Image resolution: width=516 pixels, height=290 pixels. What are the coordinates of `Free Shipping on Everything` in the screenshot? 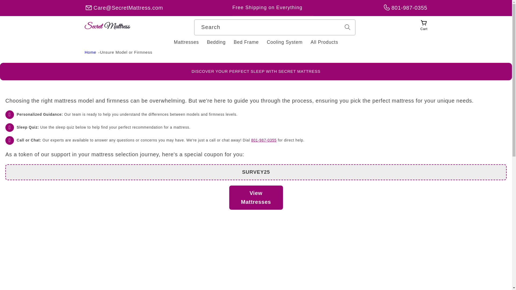 It's located at (273, 8).